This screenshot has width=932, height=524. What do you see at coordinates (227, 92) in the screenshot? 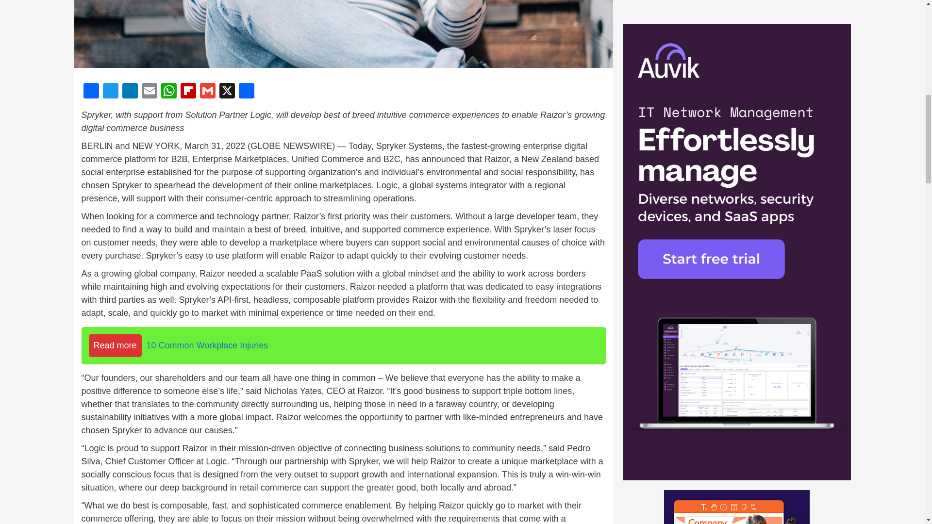
I see `X` at bounding box center [227, 92].